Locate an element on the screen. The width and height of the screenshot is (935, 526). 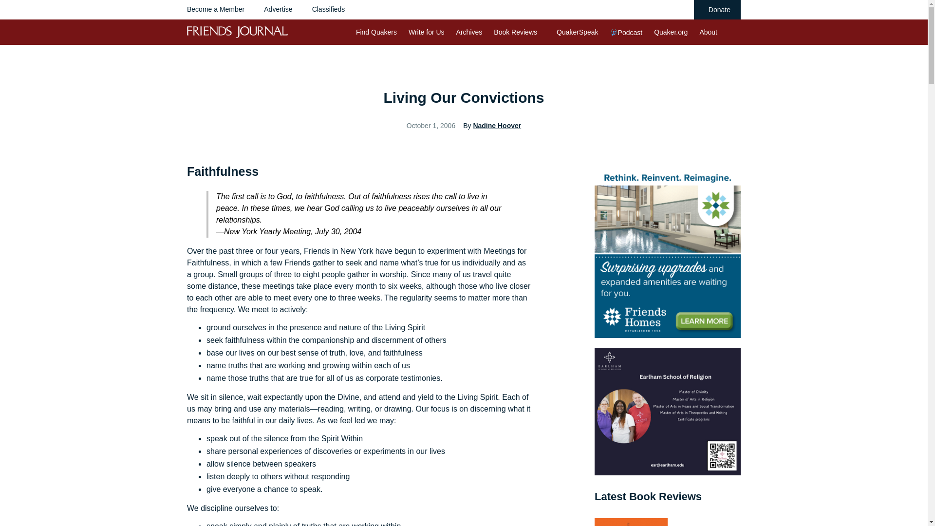
Write for Us is located at coordinates (427, 32).